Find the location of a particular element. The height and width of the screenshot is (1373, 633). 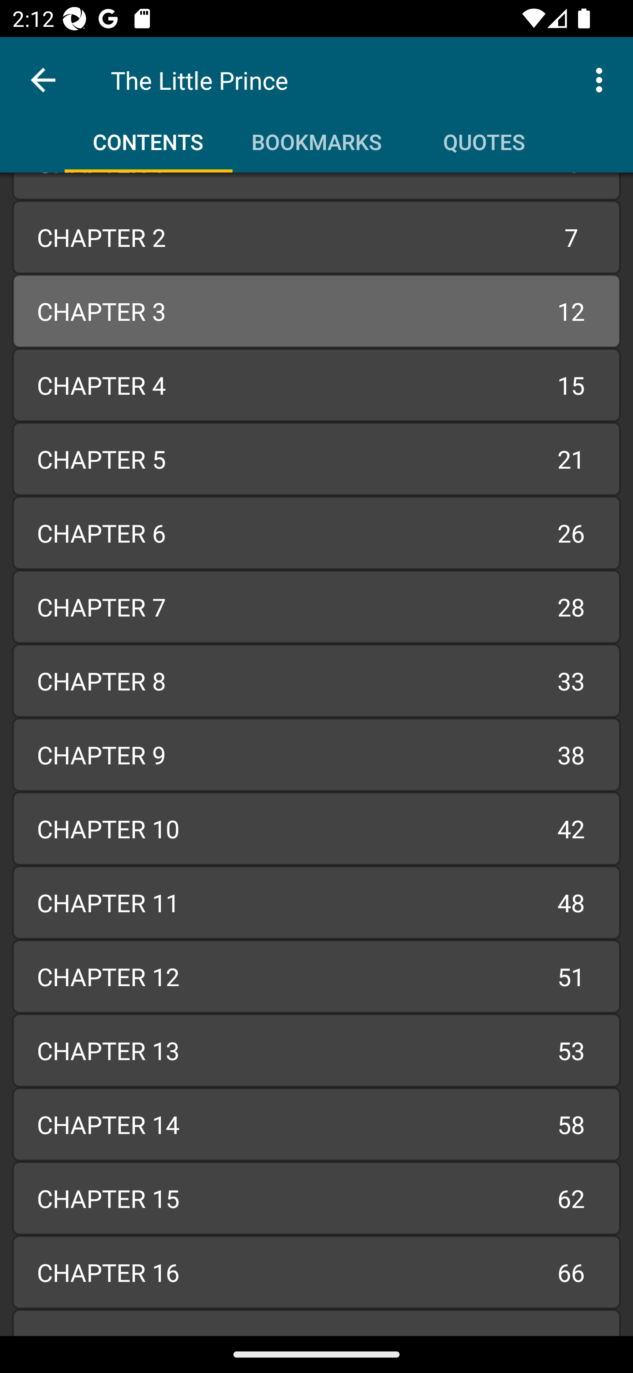

CHAPTER 10 42 is located at coordinates (316, 828).